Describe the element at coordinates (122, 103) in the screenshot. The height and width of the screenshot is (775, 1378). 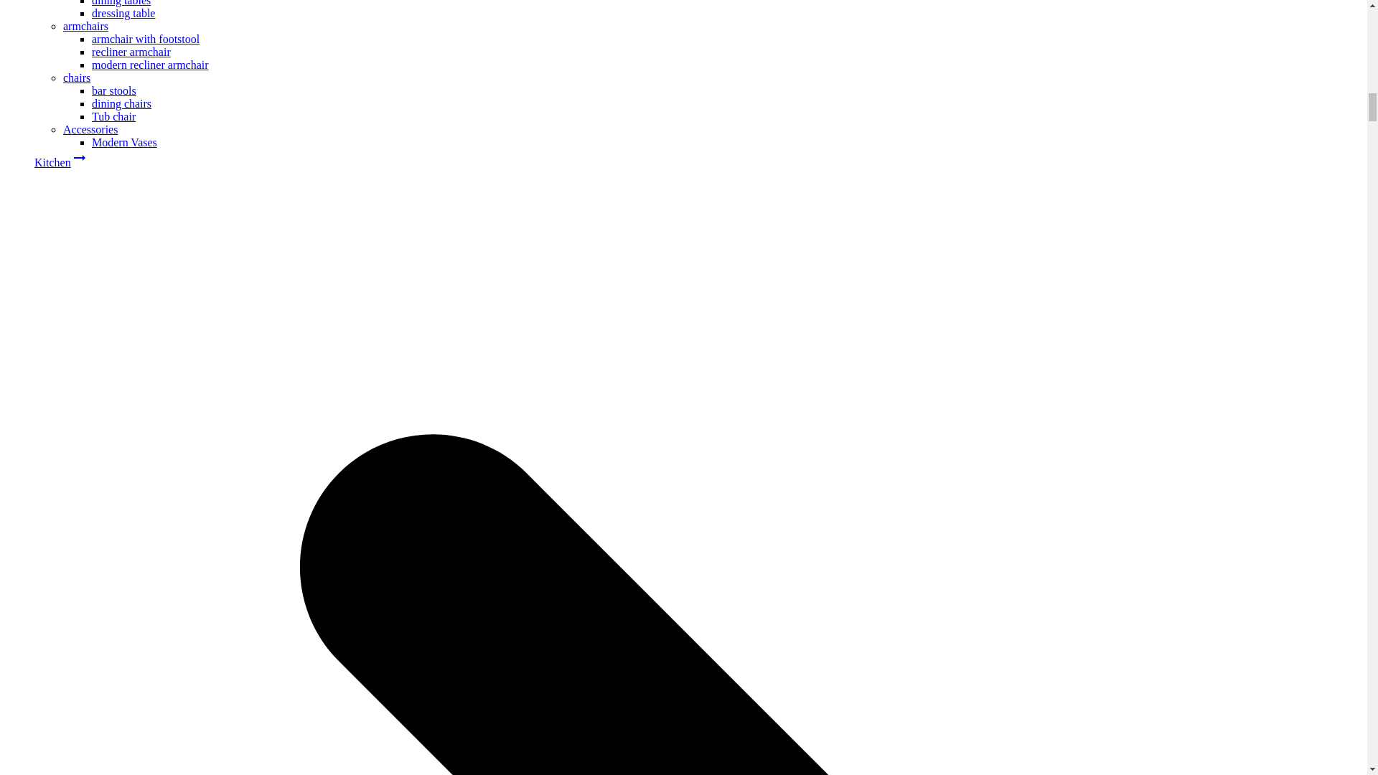
I see `dining chairs` at that location.